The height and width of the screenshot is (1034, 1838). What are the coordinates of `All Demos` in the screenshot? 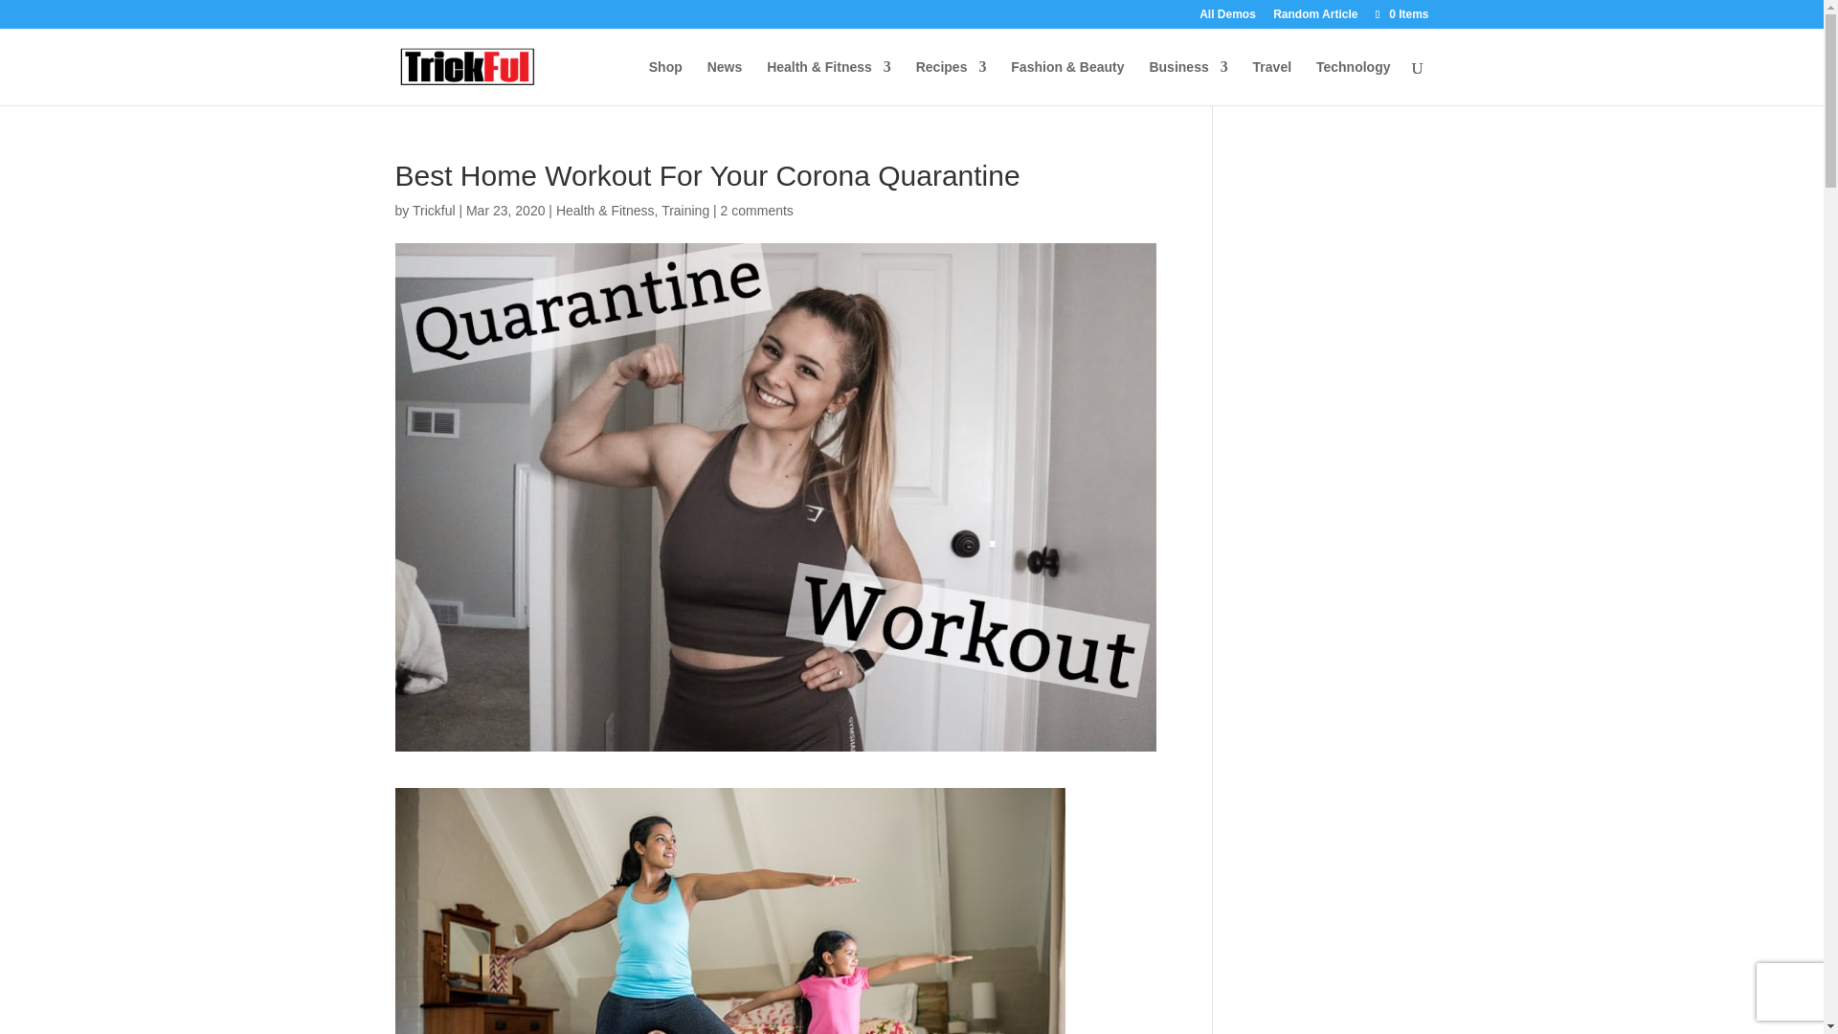 It's located at (1227, 18).